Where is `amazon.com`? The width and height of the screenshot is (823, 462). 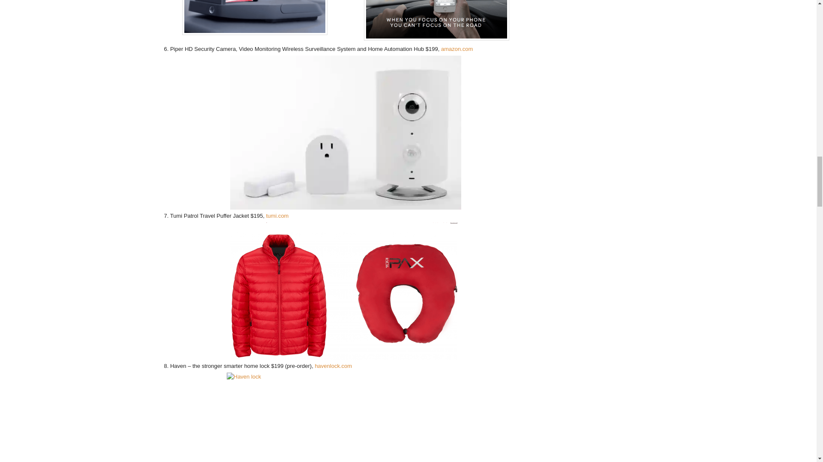
amazon.com is located at coordinates (457, 49).